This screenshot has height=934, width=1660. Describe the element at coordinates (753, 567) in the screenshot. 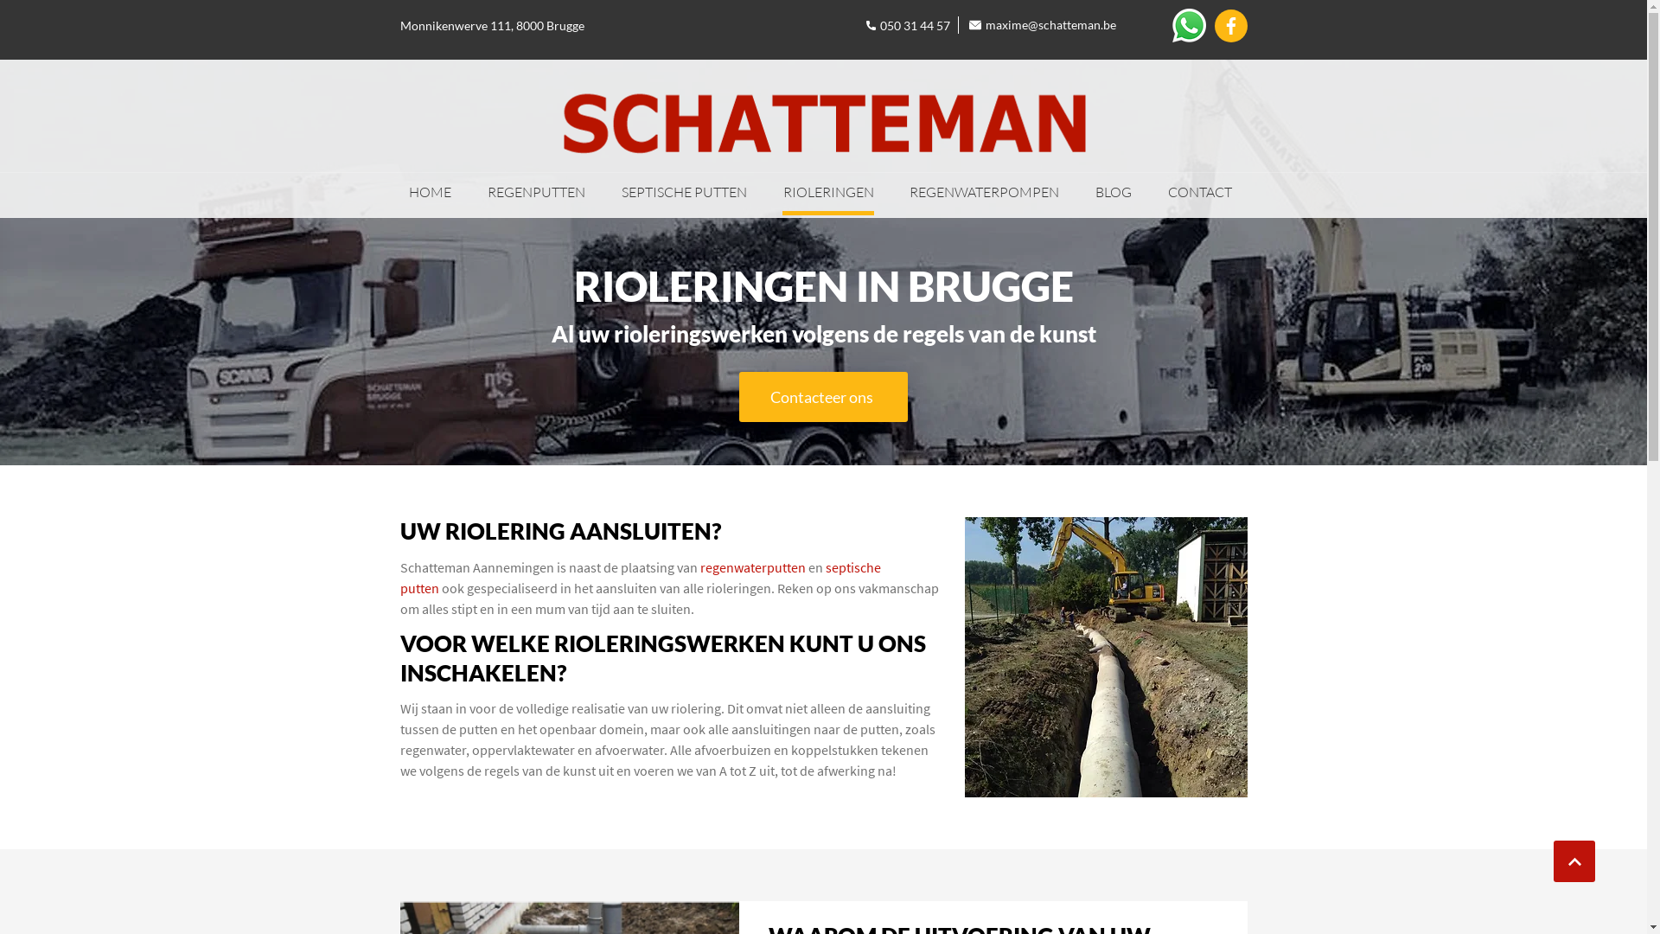

I see `regenwaterputten` at that location.